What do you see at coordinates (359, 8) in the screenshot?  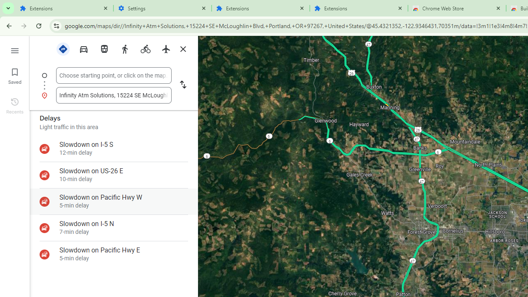 I see `Extensions` at bounding box center [359, 8].